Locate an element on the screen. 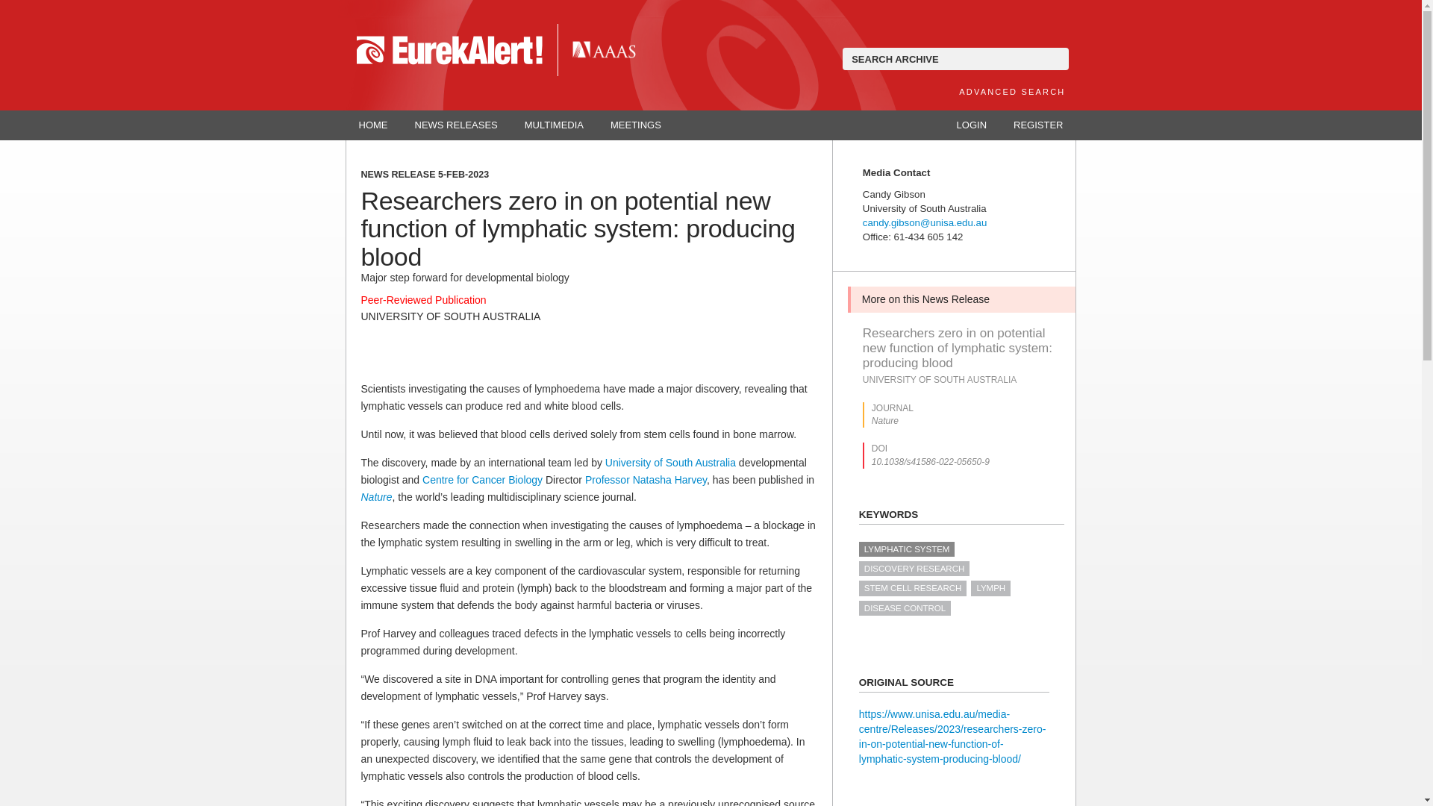 This screenshot has width=1433, height=806. University of South Australia is located at coordinates (670, 463).